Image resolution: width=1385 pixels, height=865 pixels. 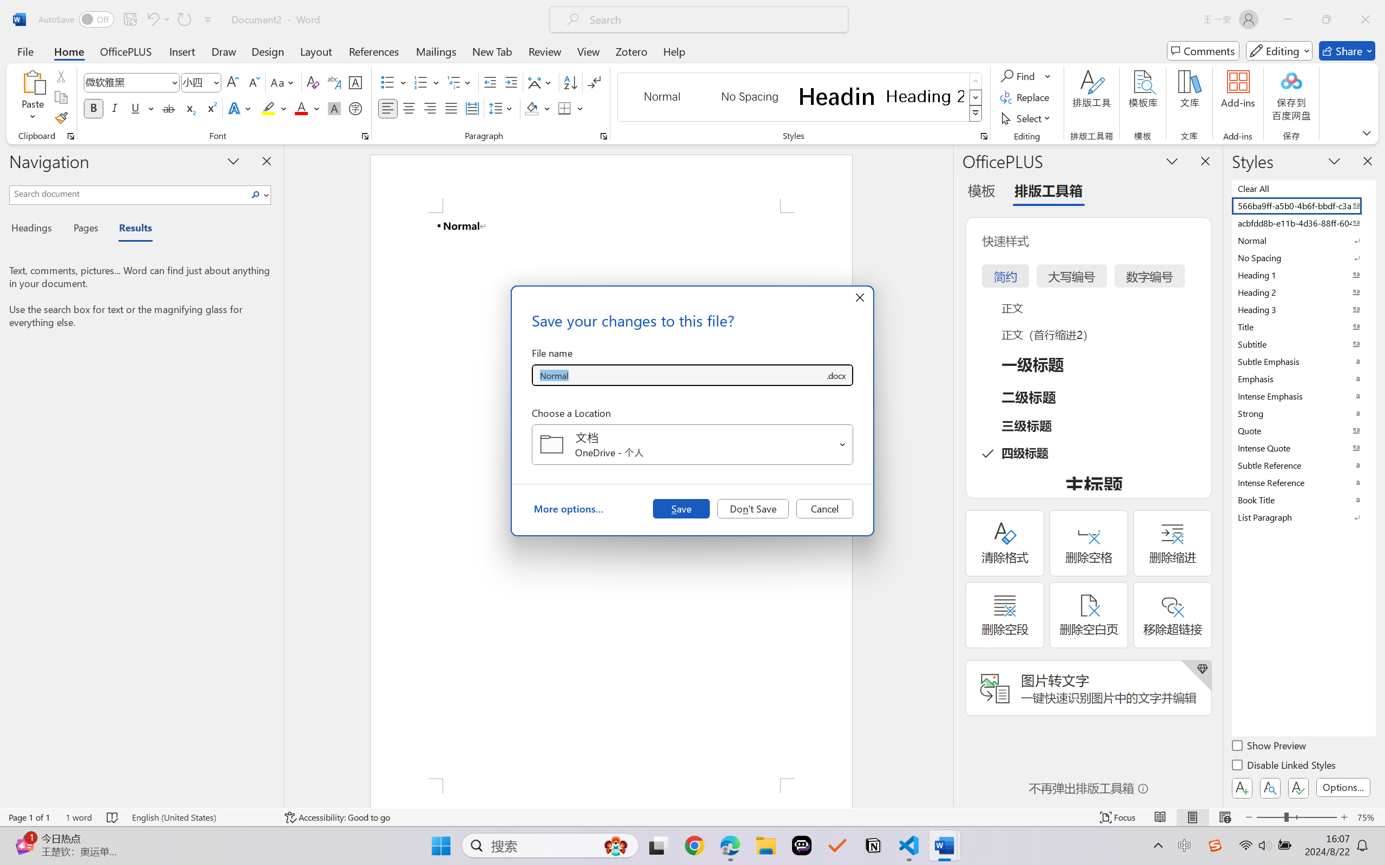 What do you see at coordinates (538, 108) in the screenshot?
I see `Shading` at bounding box center [538, 108].